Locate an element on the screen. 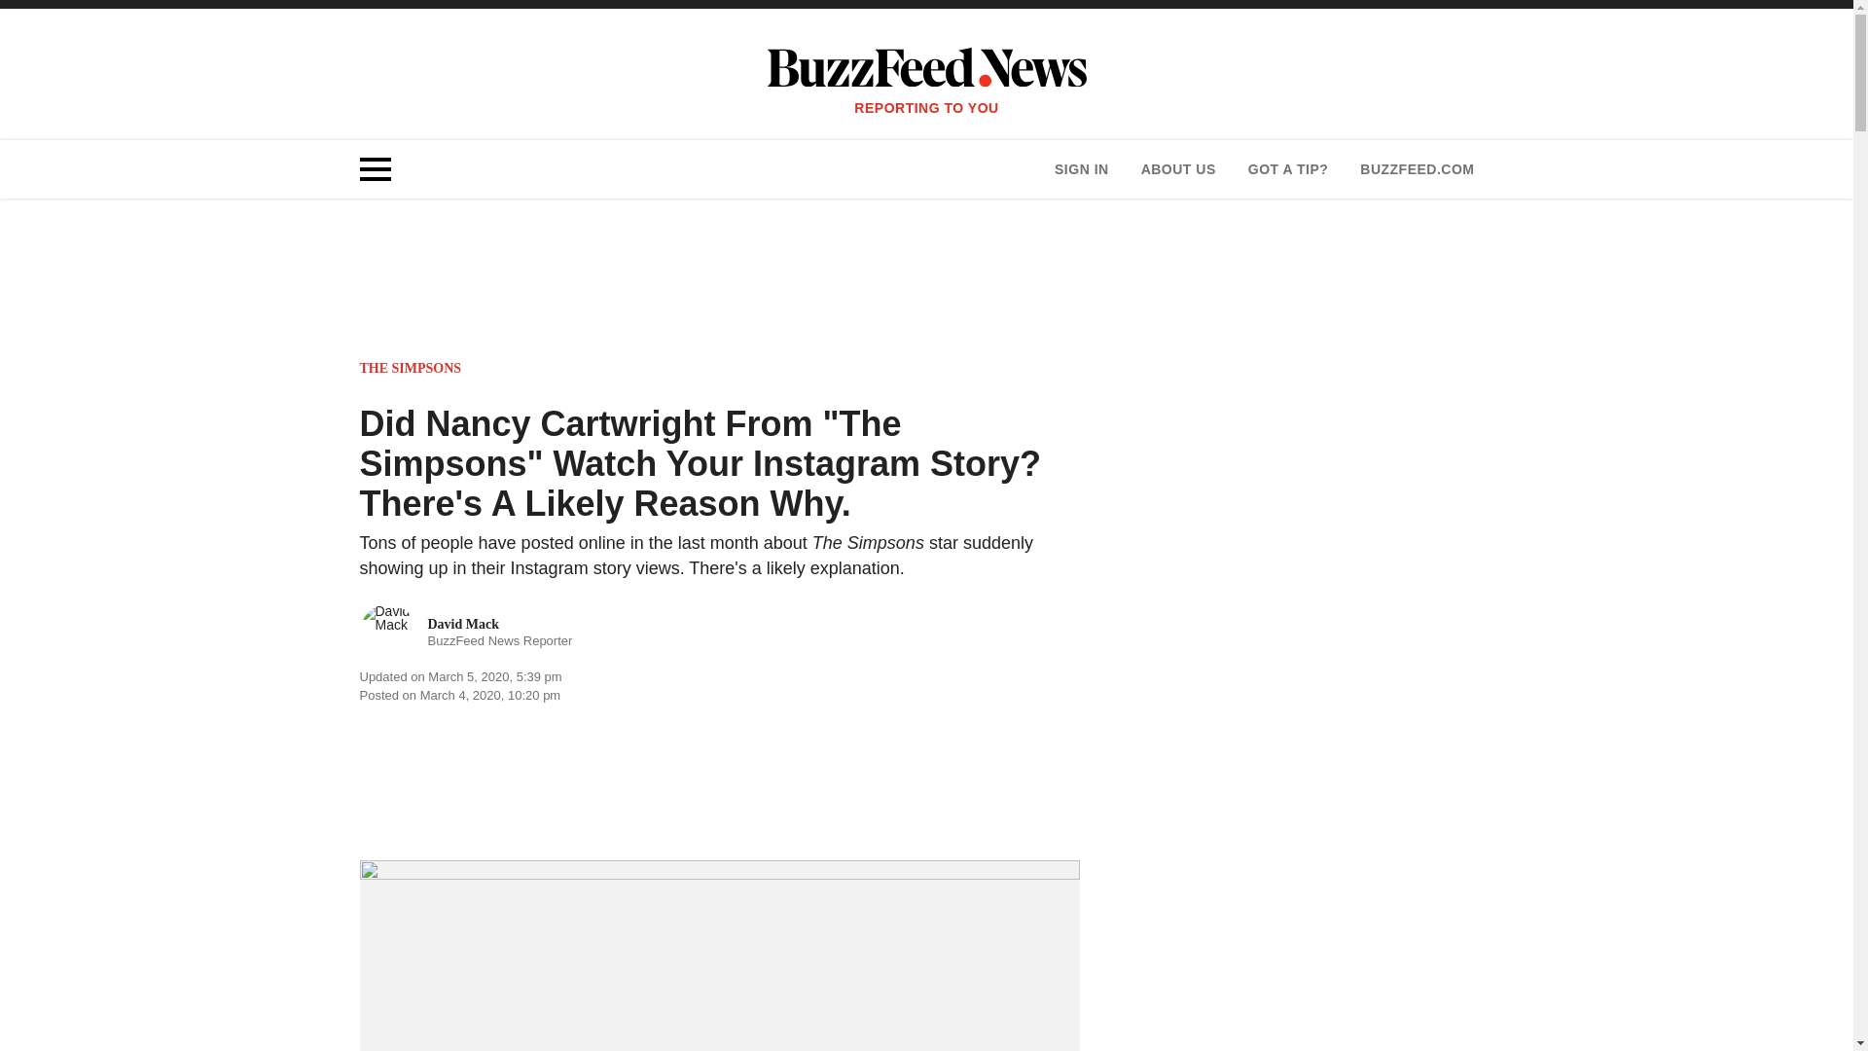  SIGN IN is located at coordinates (1288, 169).